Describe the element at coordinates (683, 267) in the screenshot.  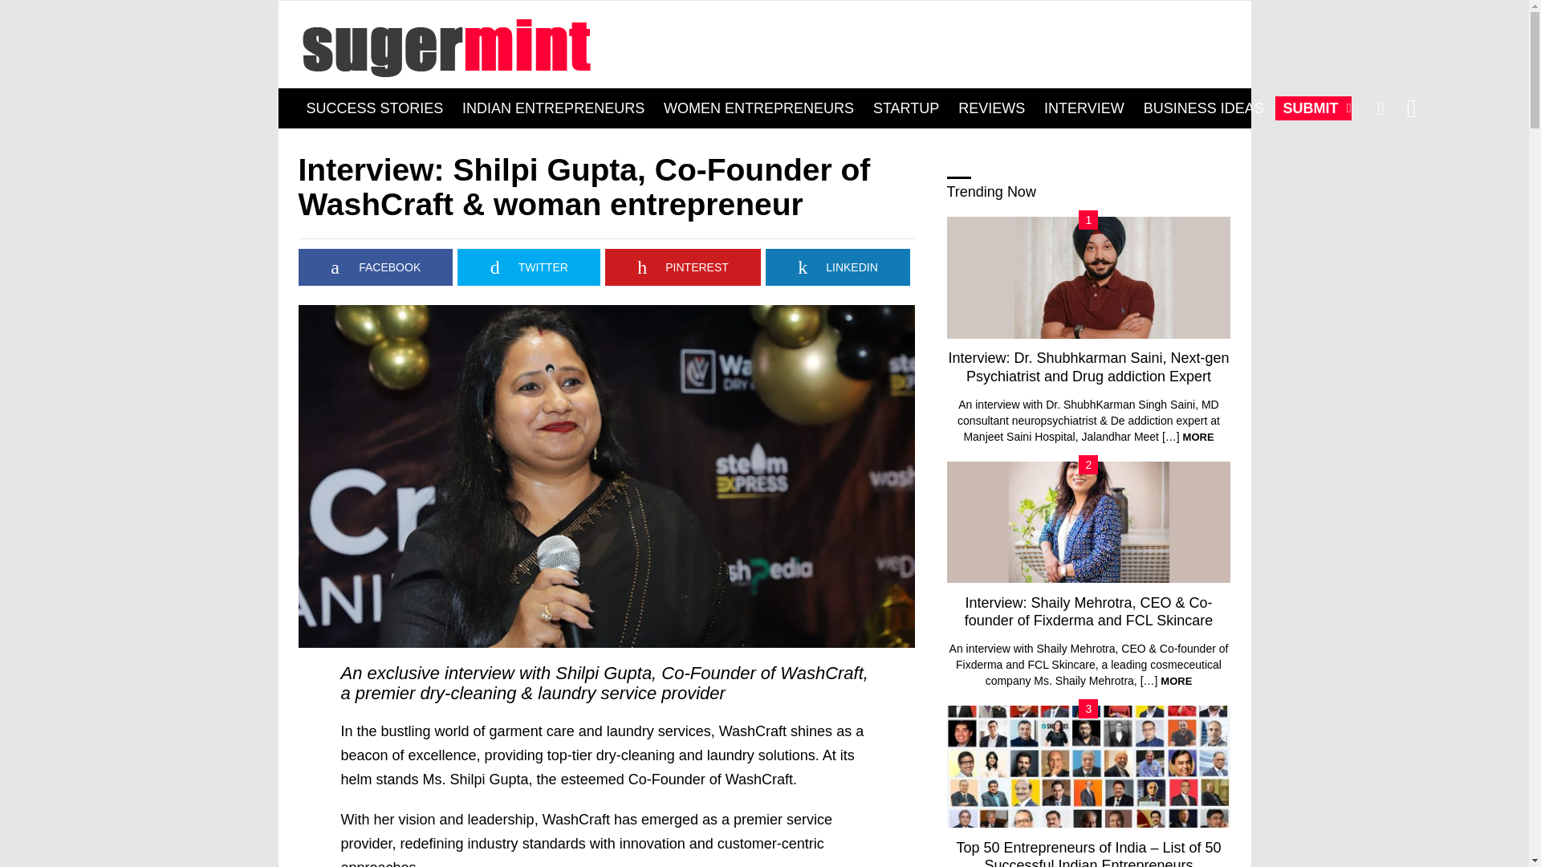
I see `PINTEREST` at that location.